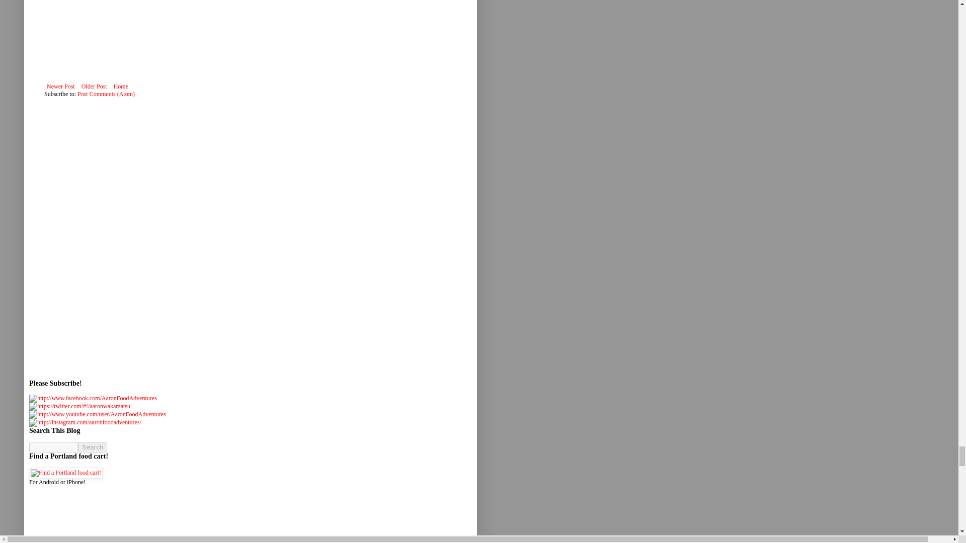 This screenshot has width=966, height=543. Describe the element at coordinates (95, 86) in the screenshot. I see `Older Post` at that location.